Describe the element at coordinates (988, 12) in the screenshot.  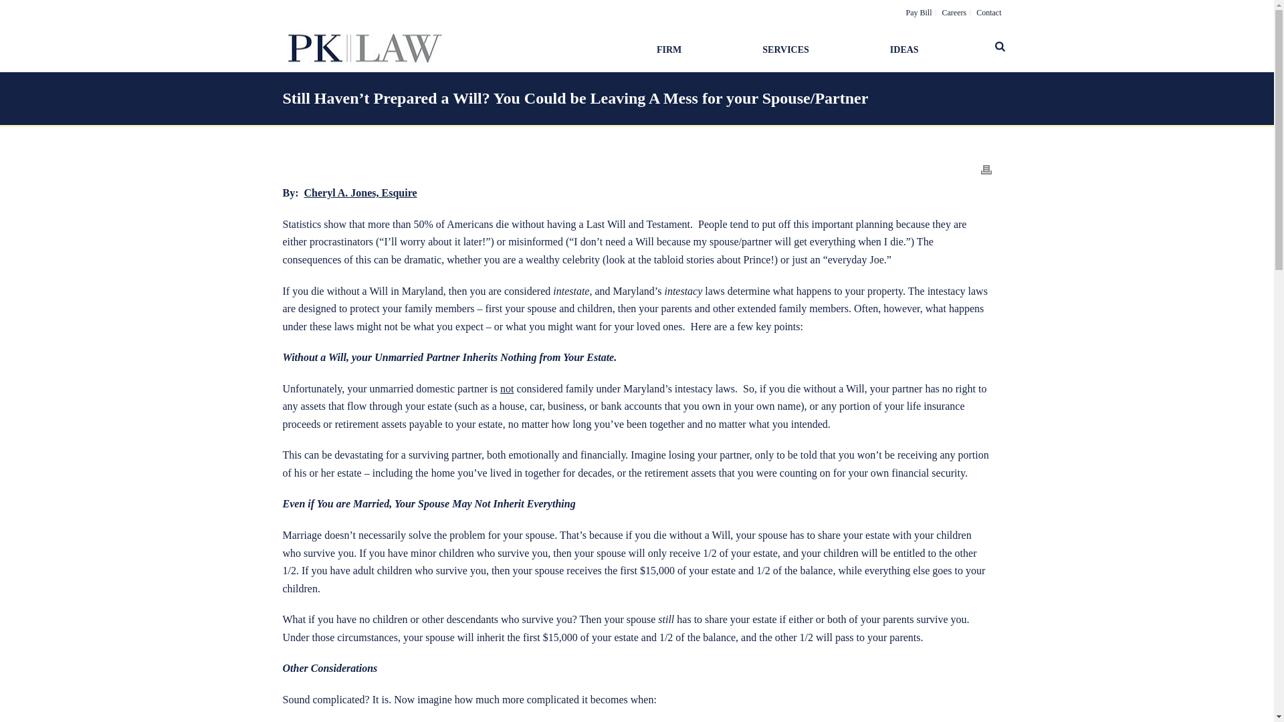
I see `Contact` at that location.